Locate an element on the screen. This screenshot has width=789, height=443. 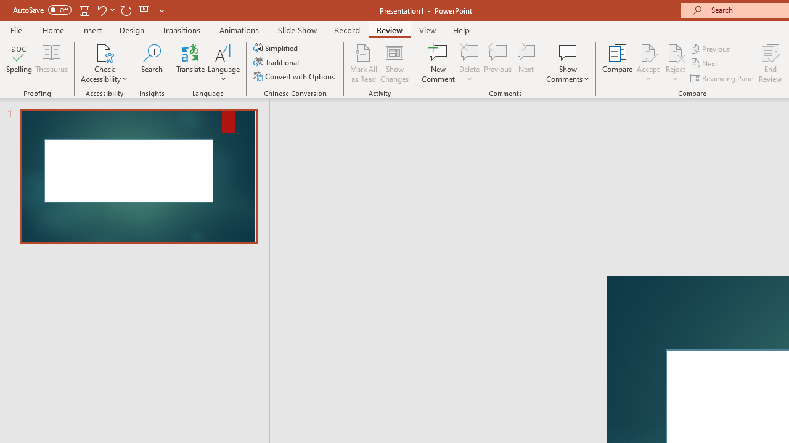
New Comment is located at coordinates (439, 63).